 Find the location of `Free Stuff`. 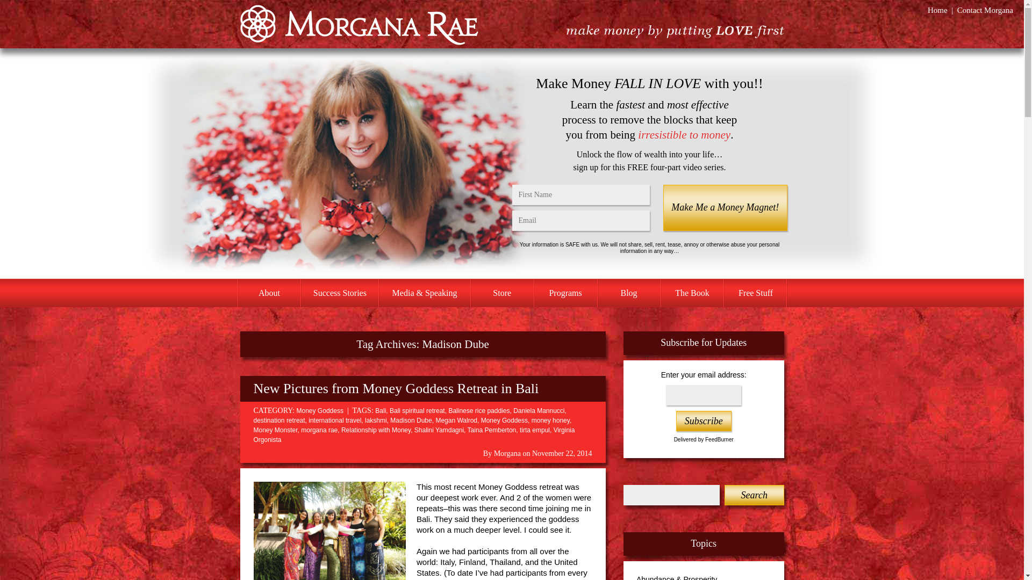

Free Stuff is located at coordinates (755, 293).